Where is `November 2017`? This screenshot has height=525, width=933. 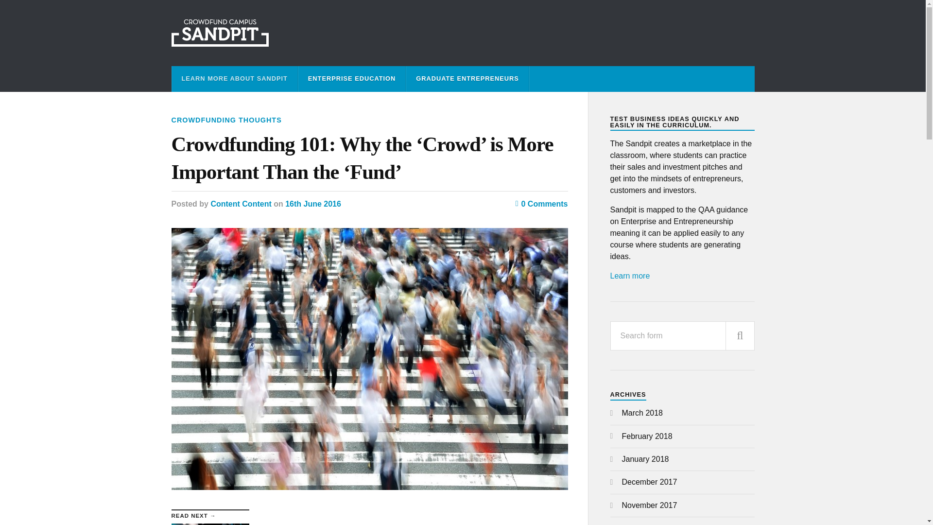
November 2017 is located at coordinates (649, 505).